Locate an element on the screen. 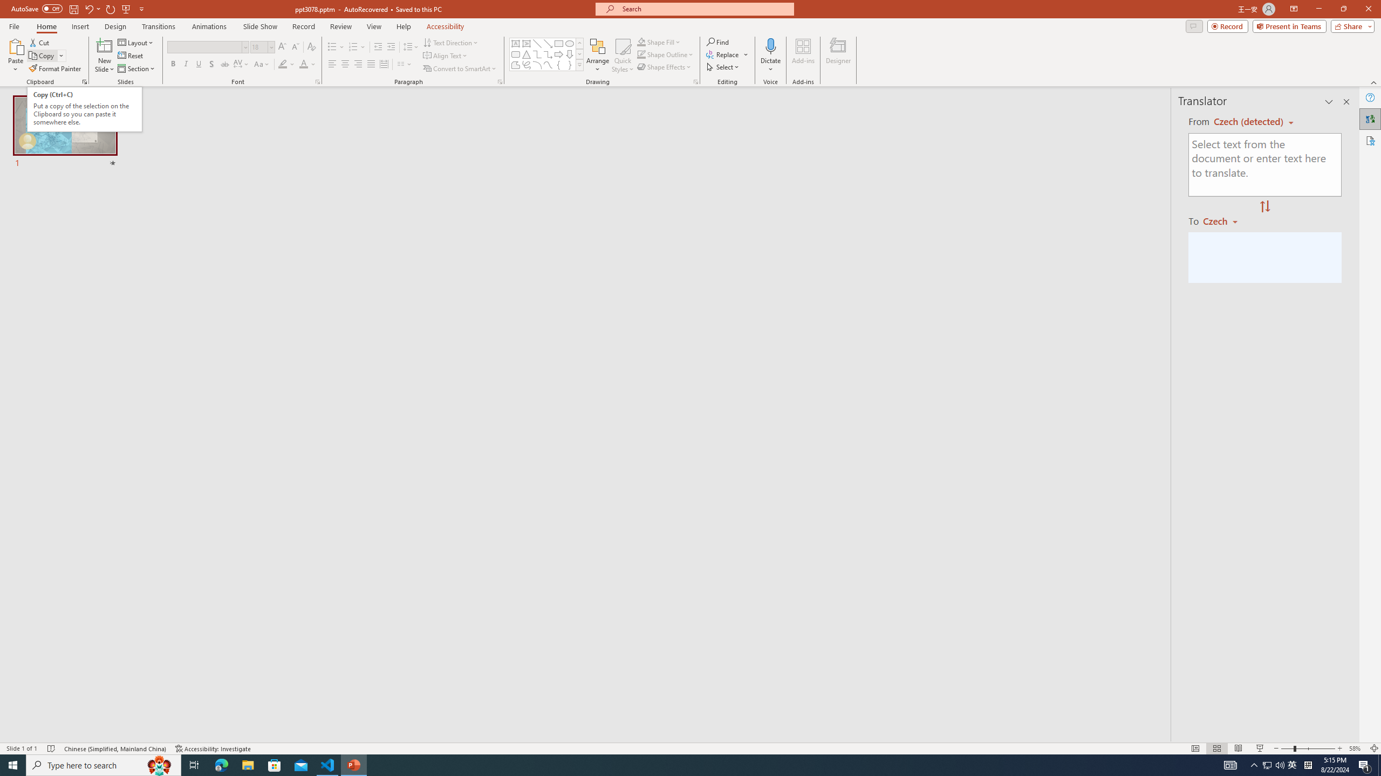  Paragraph... is located at coordinates (500, 82).